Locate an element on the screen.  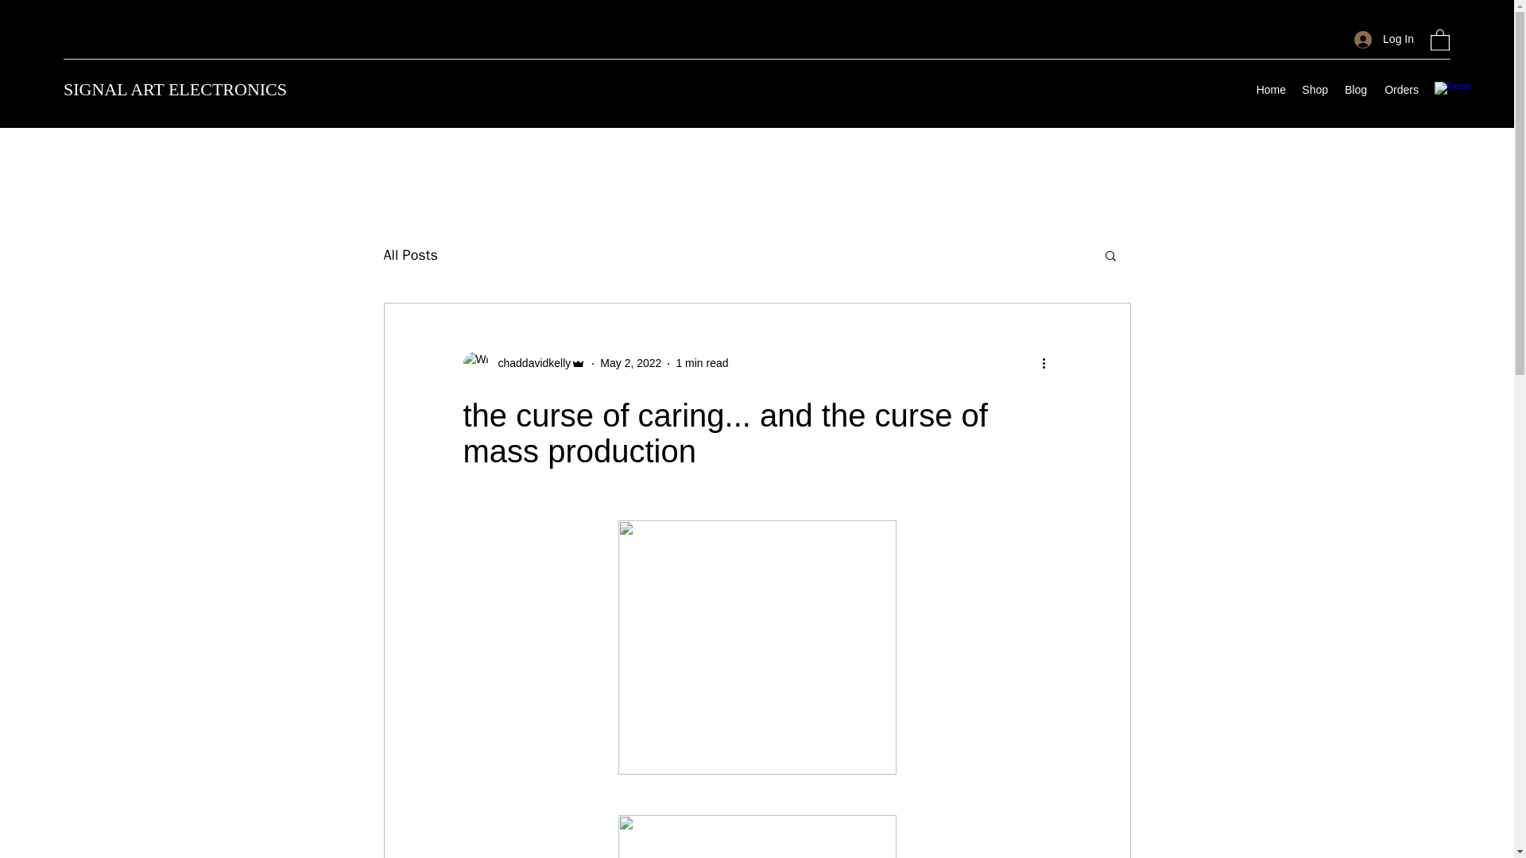
Log In is located at coordinates (1384, 40).